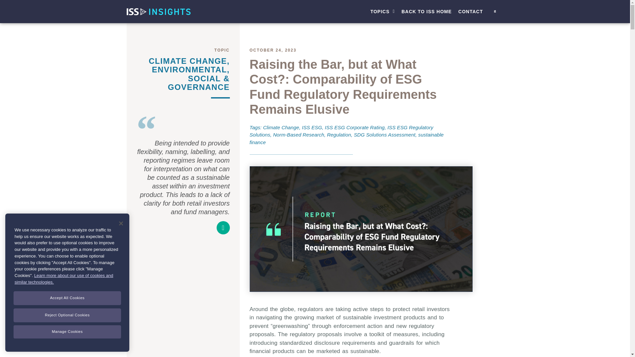 This screenshot has height=357, width=635. Describe the element at coordinates (346, 138) in the screenshot. I see `sustainable finance` at that location.